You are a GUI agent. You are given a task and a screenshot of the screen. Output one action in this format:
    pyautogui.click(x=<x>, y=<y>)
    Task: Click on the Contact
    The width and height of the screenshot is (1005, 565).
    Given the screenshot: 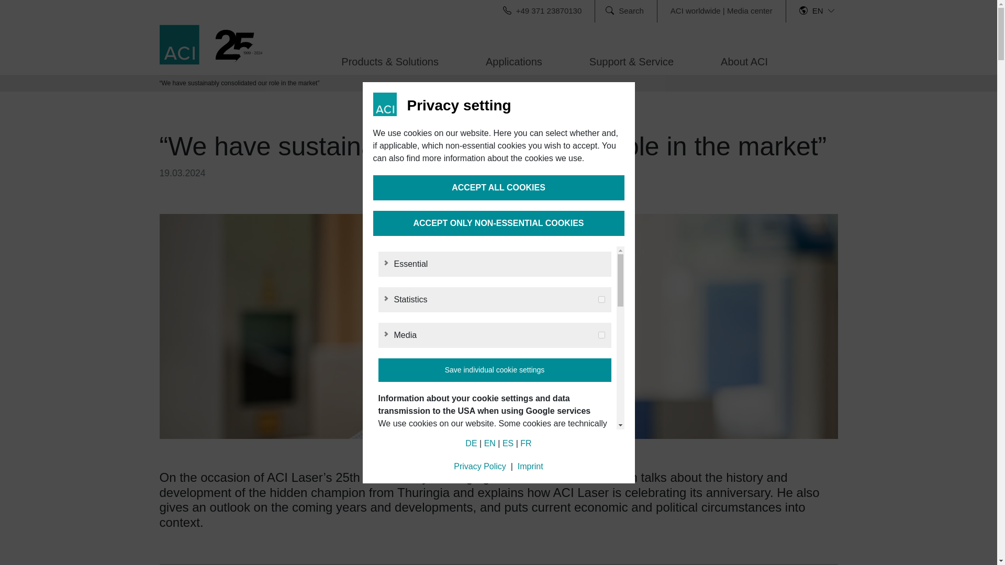 What is the action you would take?
    pyautogui.click(x=466, y=10)
    